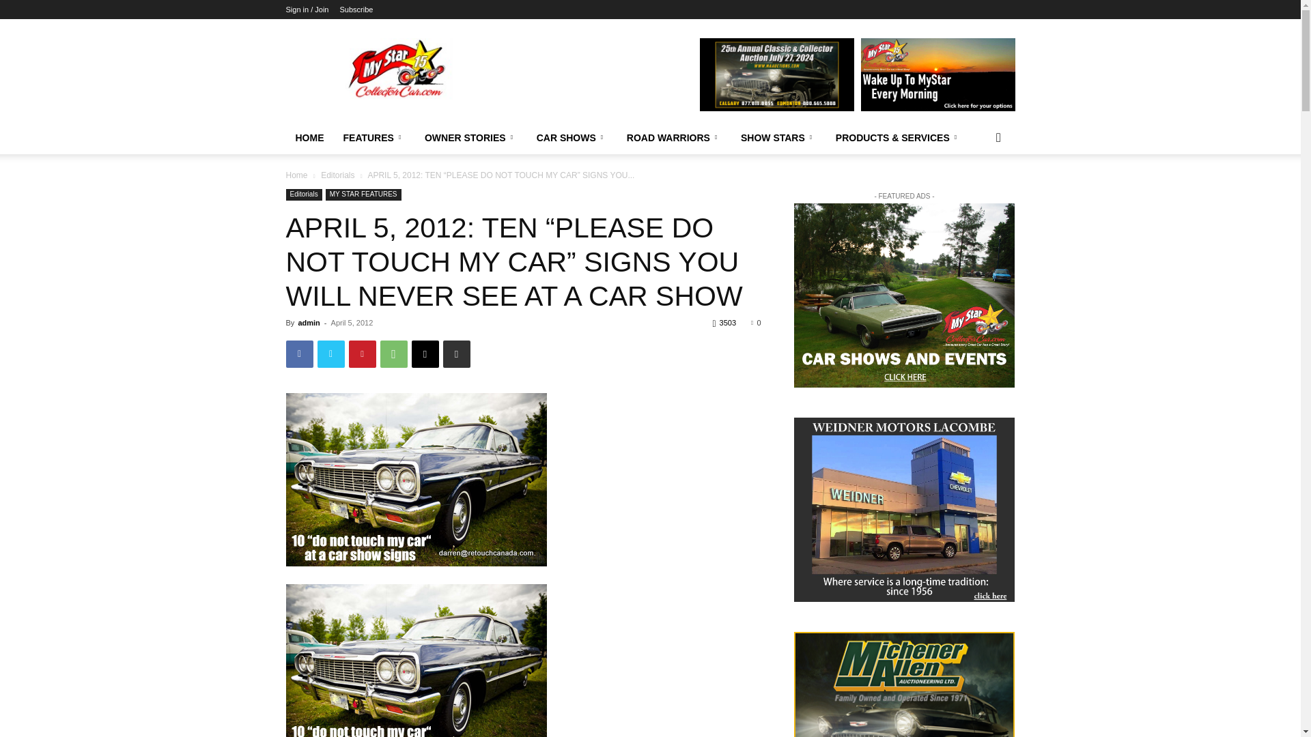 Image resolution: width=1311 pixels, height=737 pixels. What do you see at coordinates (309, 138) in the screenshot?
I see `HOME` at bounding box center [309, 138].